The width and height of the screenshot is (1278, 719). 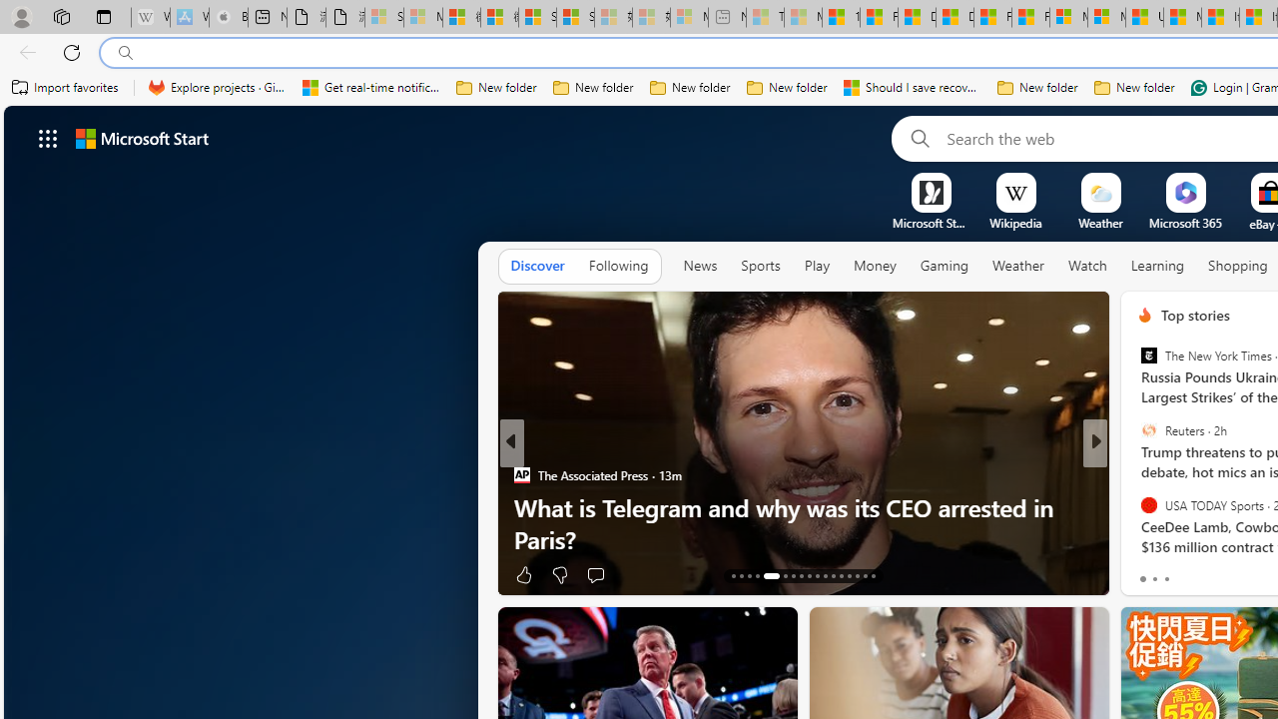 What do you see at coordinates (1232, 573) in the screenshot?
I see `View comments 7 Comment` at bounding box center [1232, 573].